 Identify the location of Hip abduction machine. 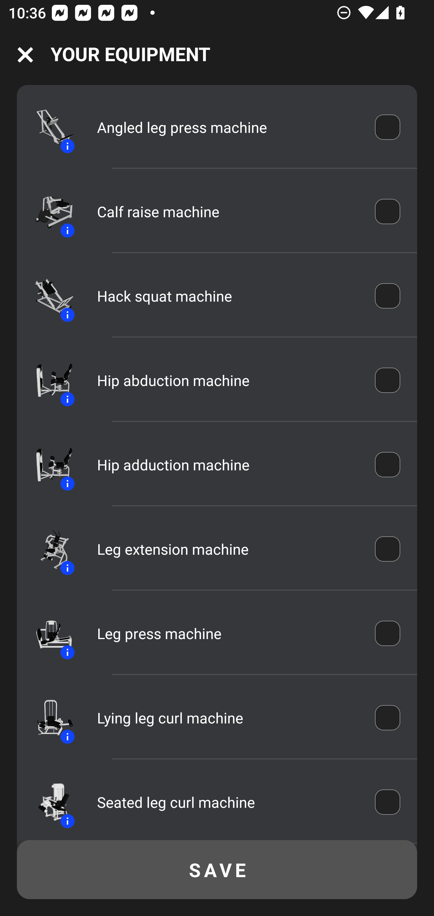
(228, 380).